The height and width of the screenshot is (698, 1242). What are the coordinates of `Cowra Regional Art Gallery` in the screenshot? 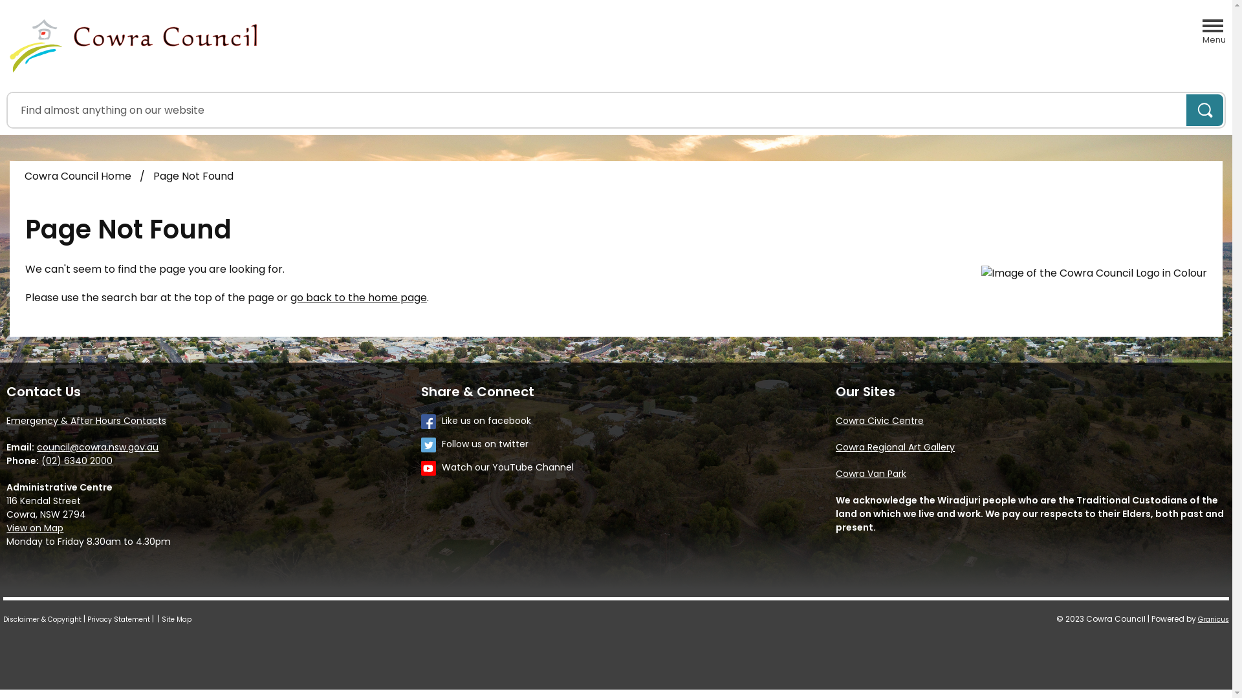 It's located at (895, 447).